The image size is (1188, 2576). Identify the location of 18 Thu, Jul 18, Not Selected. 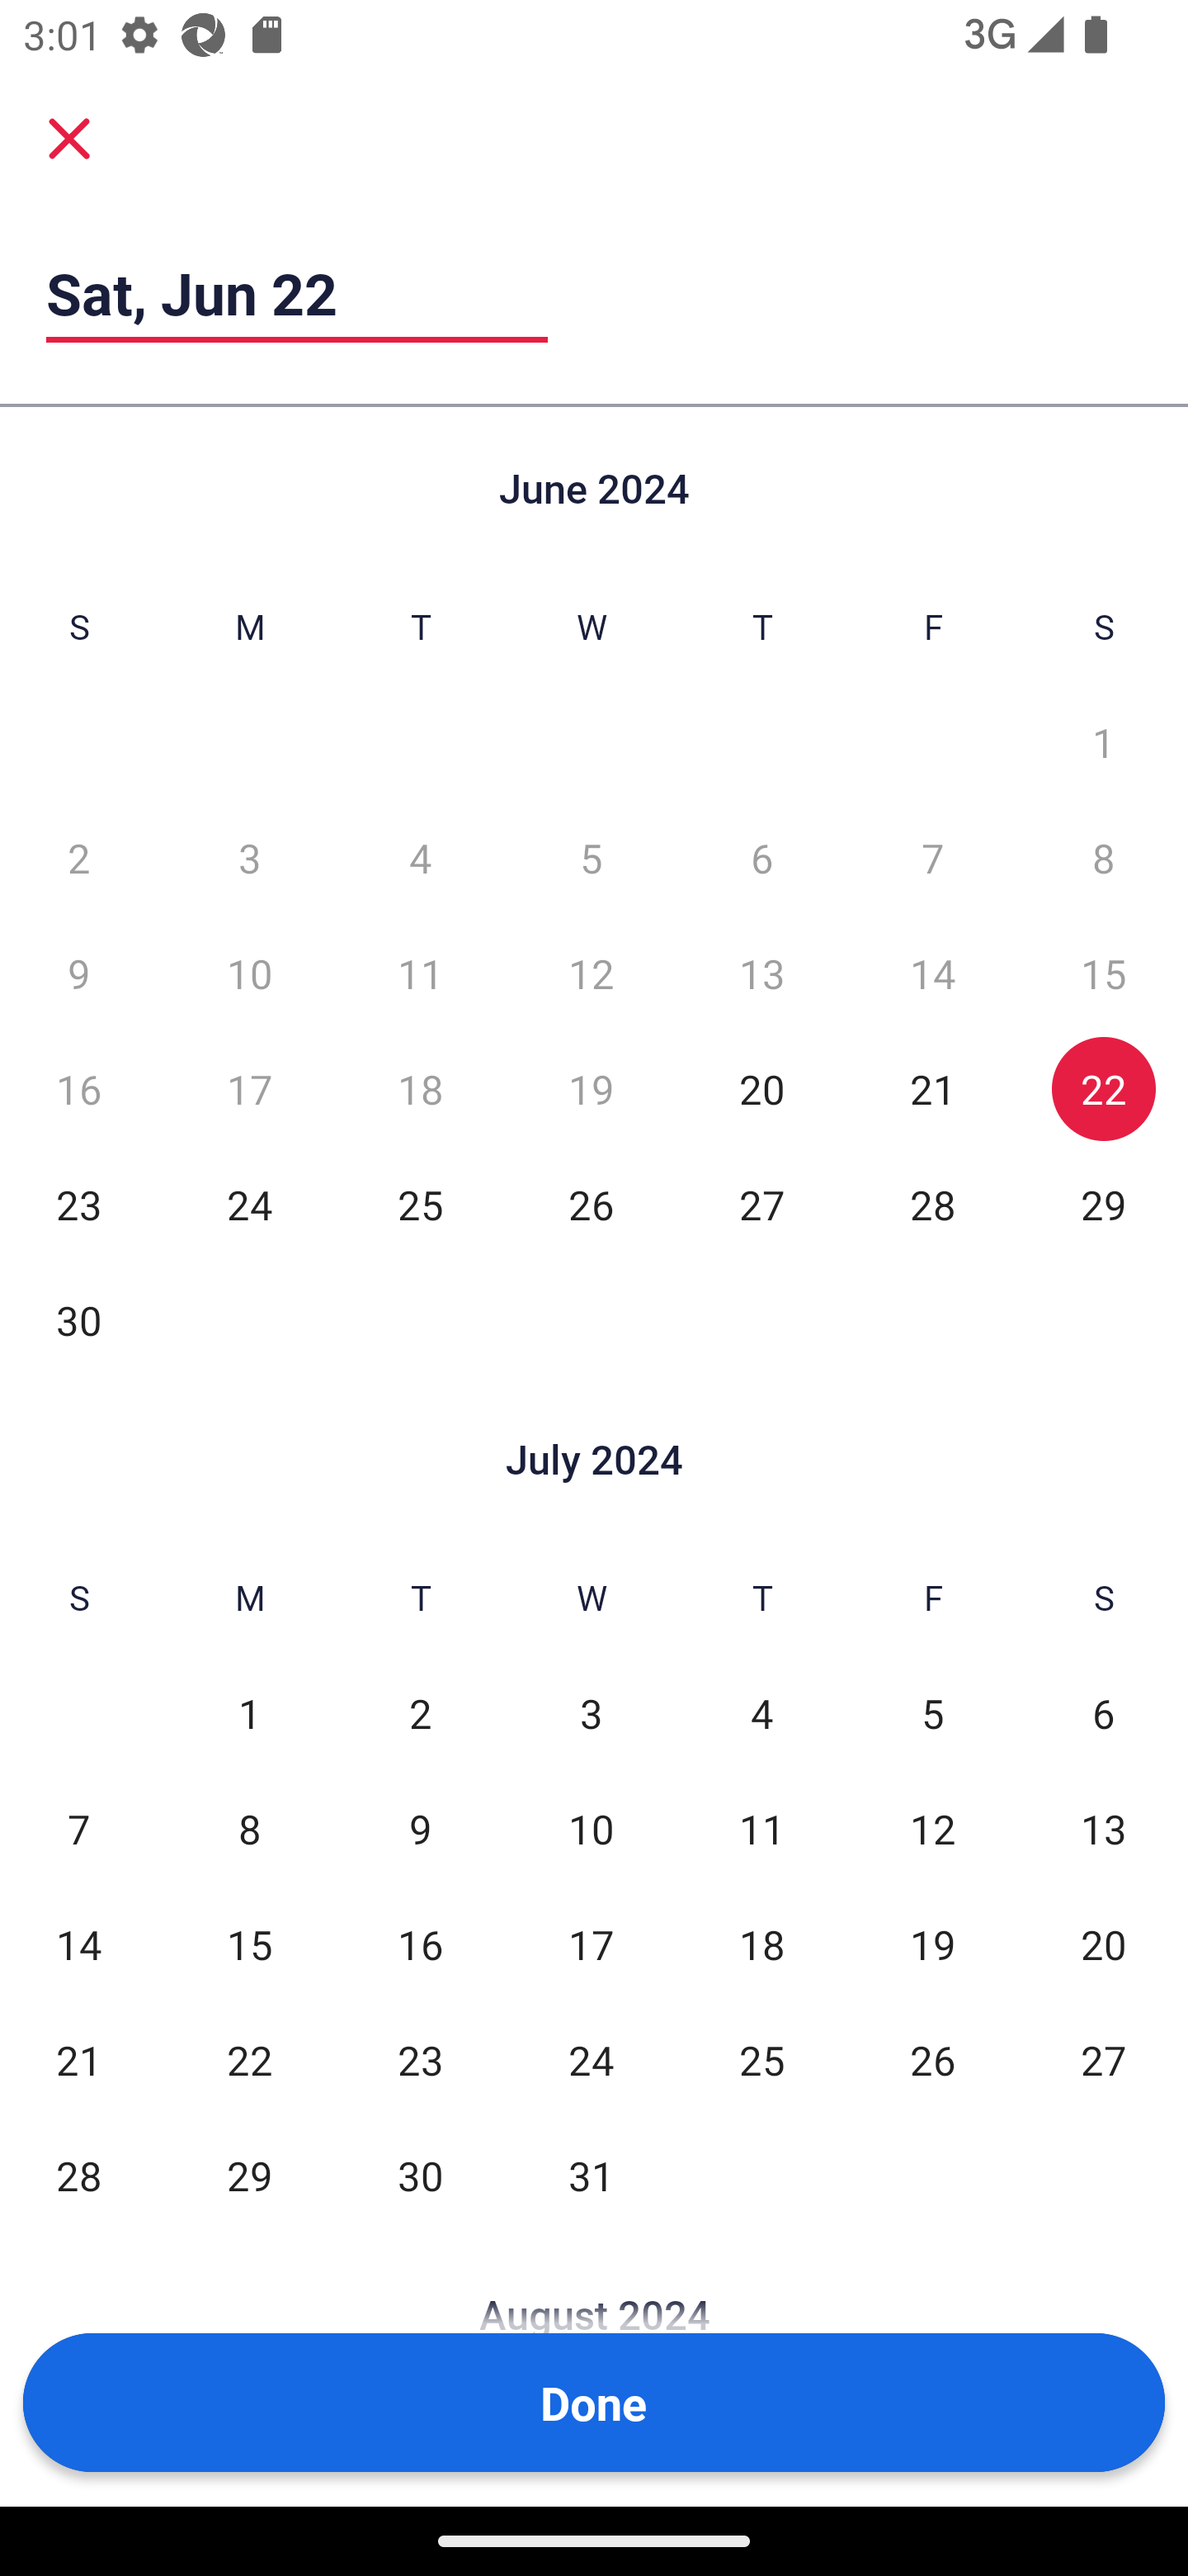
(761, 1944).